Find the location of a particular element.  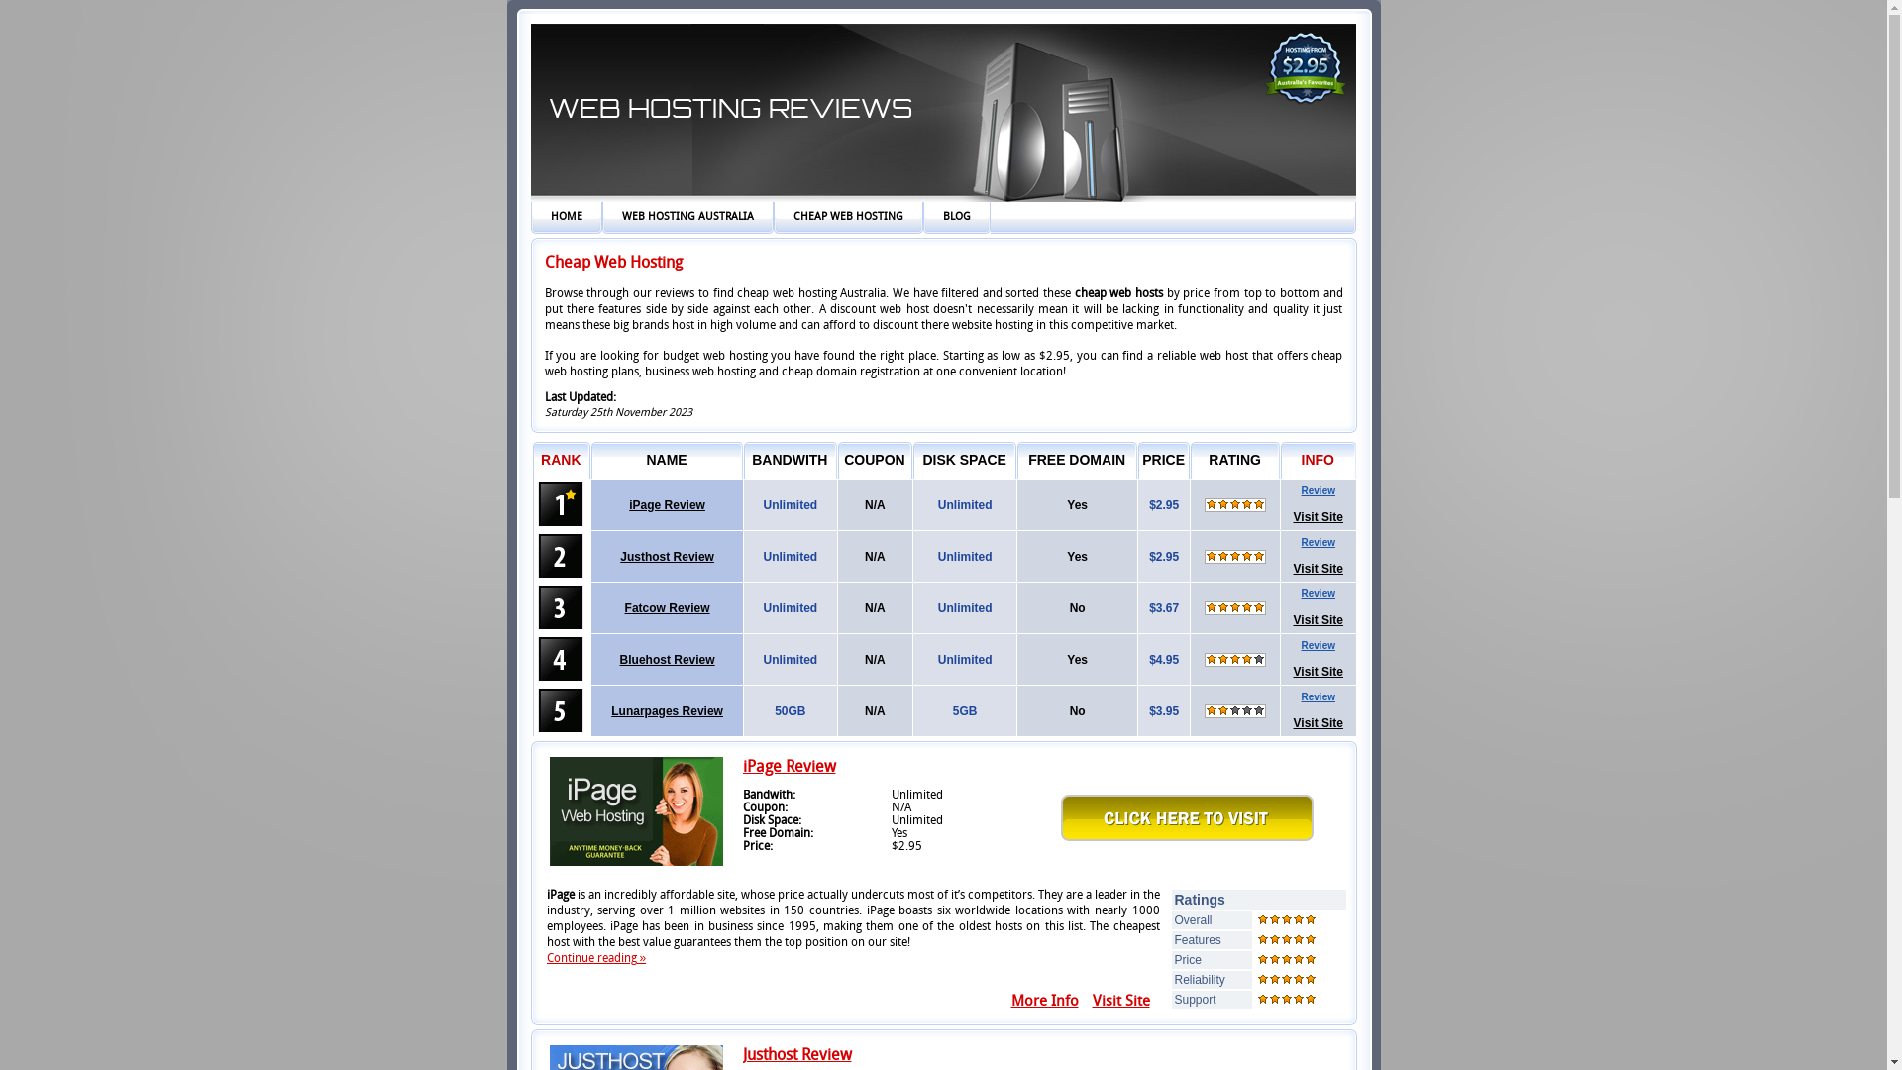

Visit Site is located at coordinates (1319, 723).